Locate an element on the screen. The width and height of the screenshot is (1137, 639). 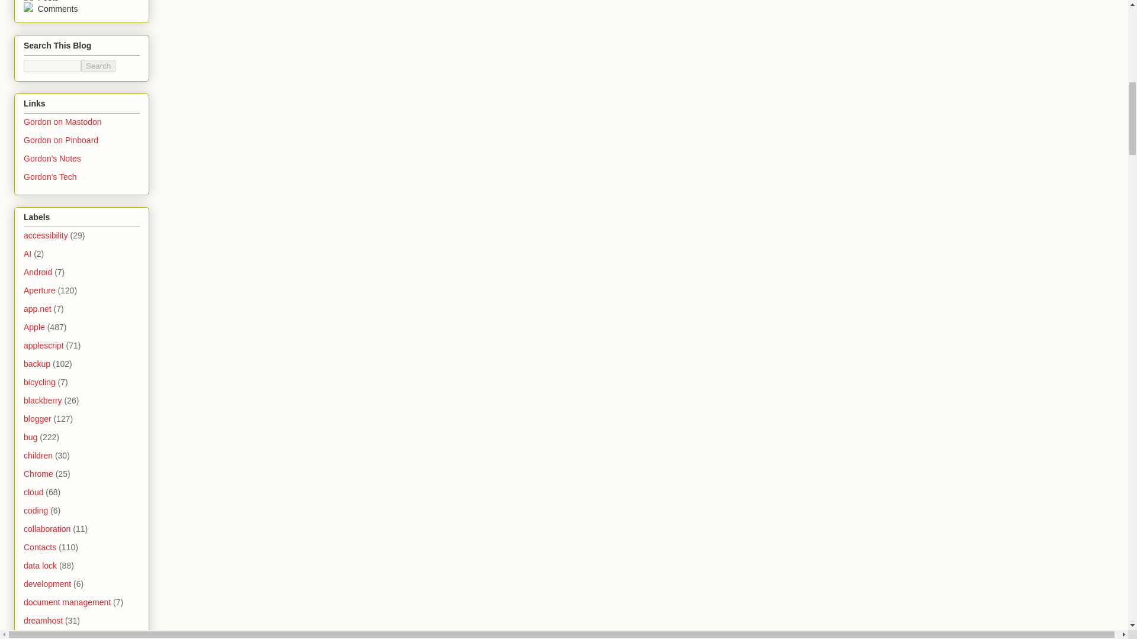
search is located at coordinates (52, 66).